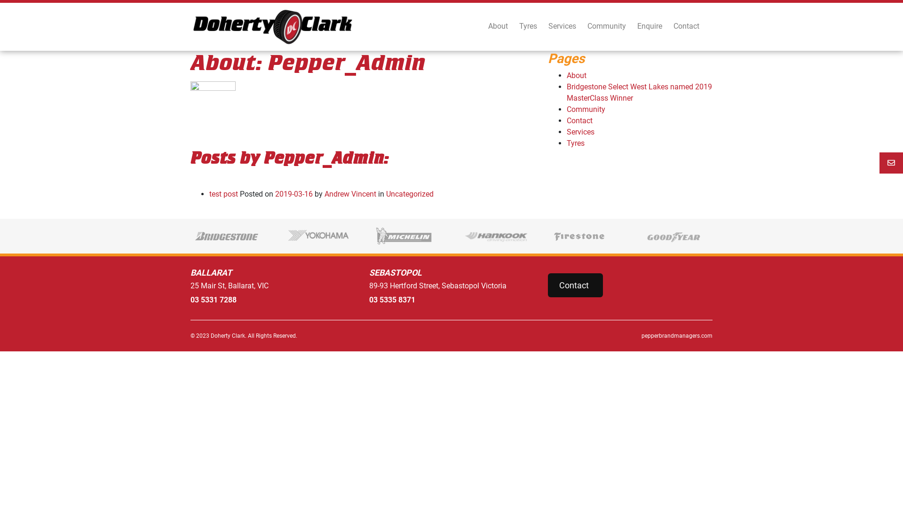 This screenshot has height=508, width=903. What do you see at coordinates (640, 92) in the screenshot?
I see `Bridgestone Select West Lakes named 2019 MasterClass Winner` at bounding box center [640, 92].